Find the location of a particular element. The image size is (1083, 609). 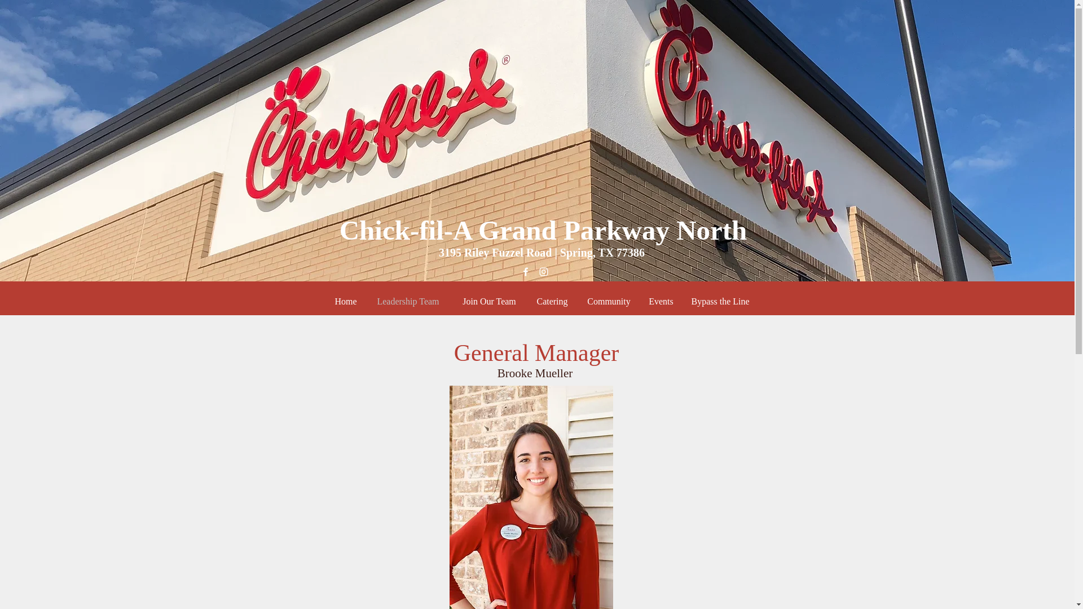

Home is located at coordinates (345, 301).